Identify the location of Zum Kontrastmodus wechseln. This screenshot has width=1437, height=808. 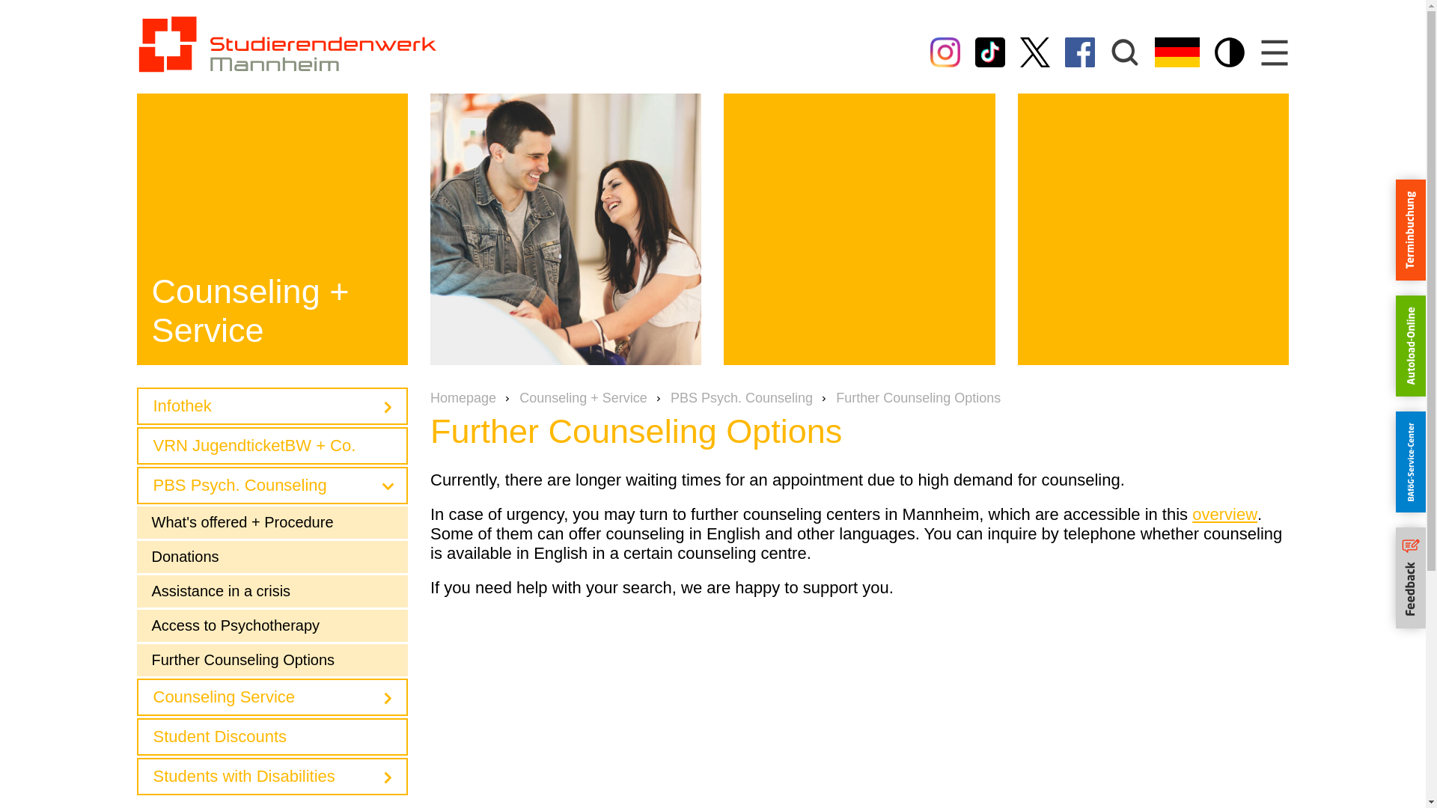
(1229, 52).